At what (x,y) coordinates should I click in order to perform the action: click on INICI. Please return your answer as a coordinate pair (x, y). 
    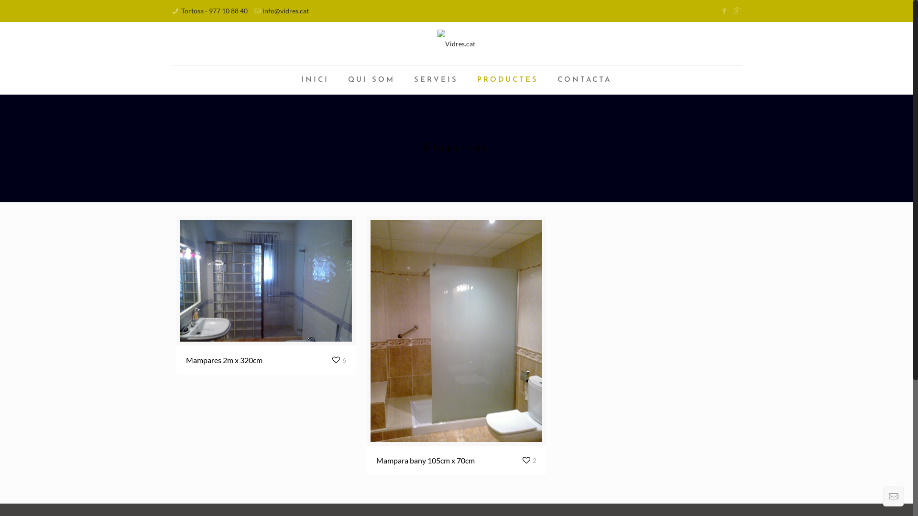
    Looking at the image, I should click on (315, 80).